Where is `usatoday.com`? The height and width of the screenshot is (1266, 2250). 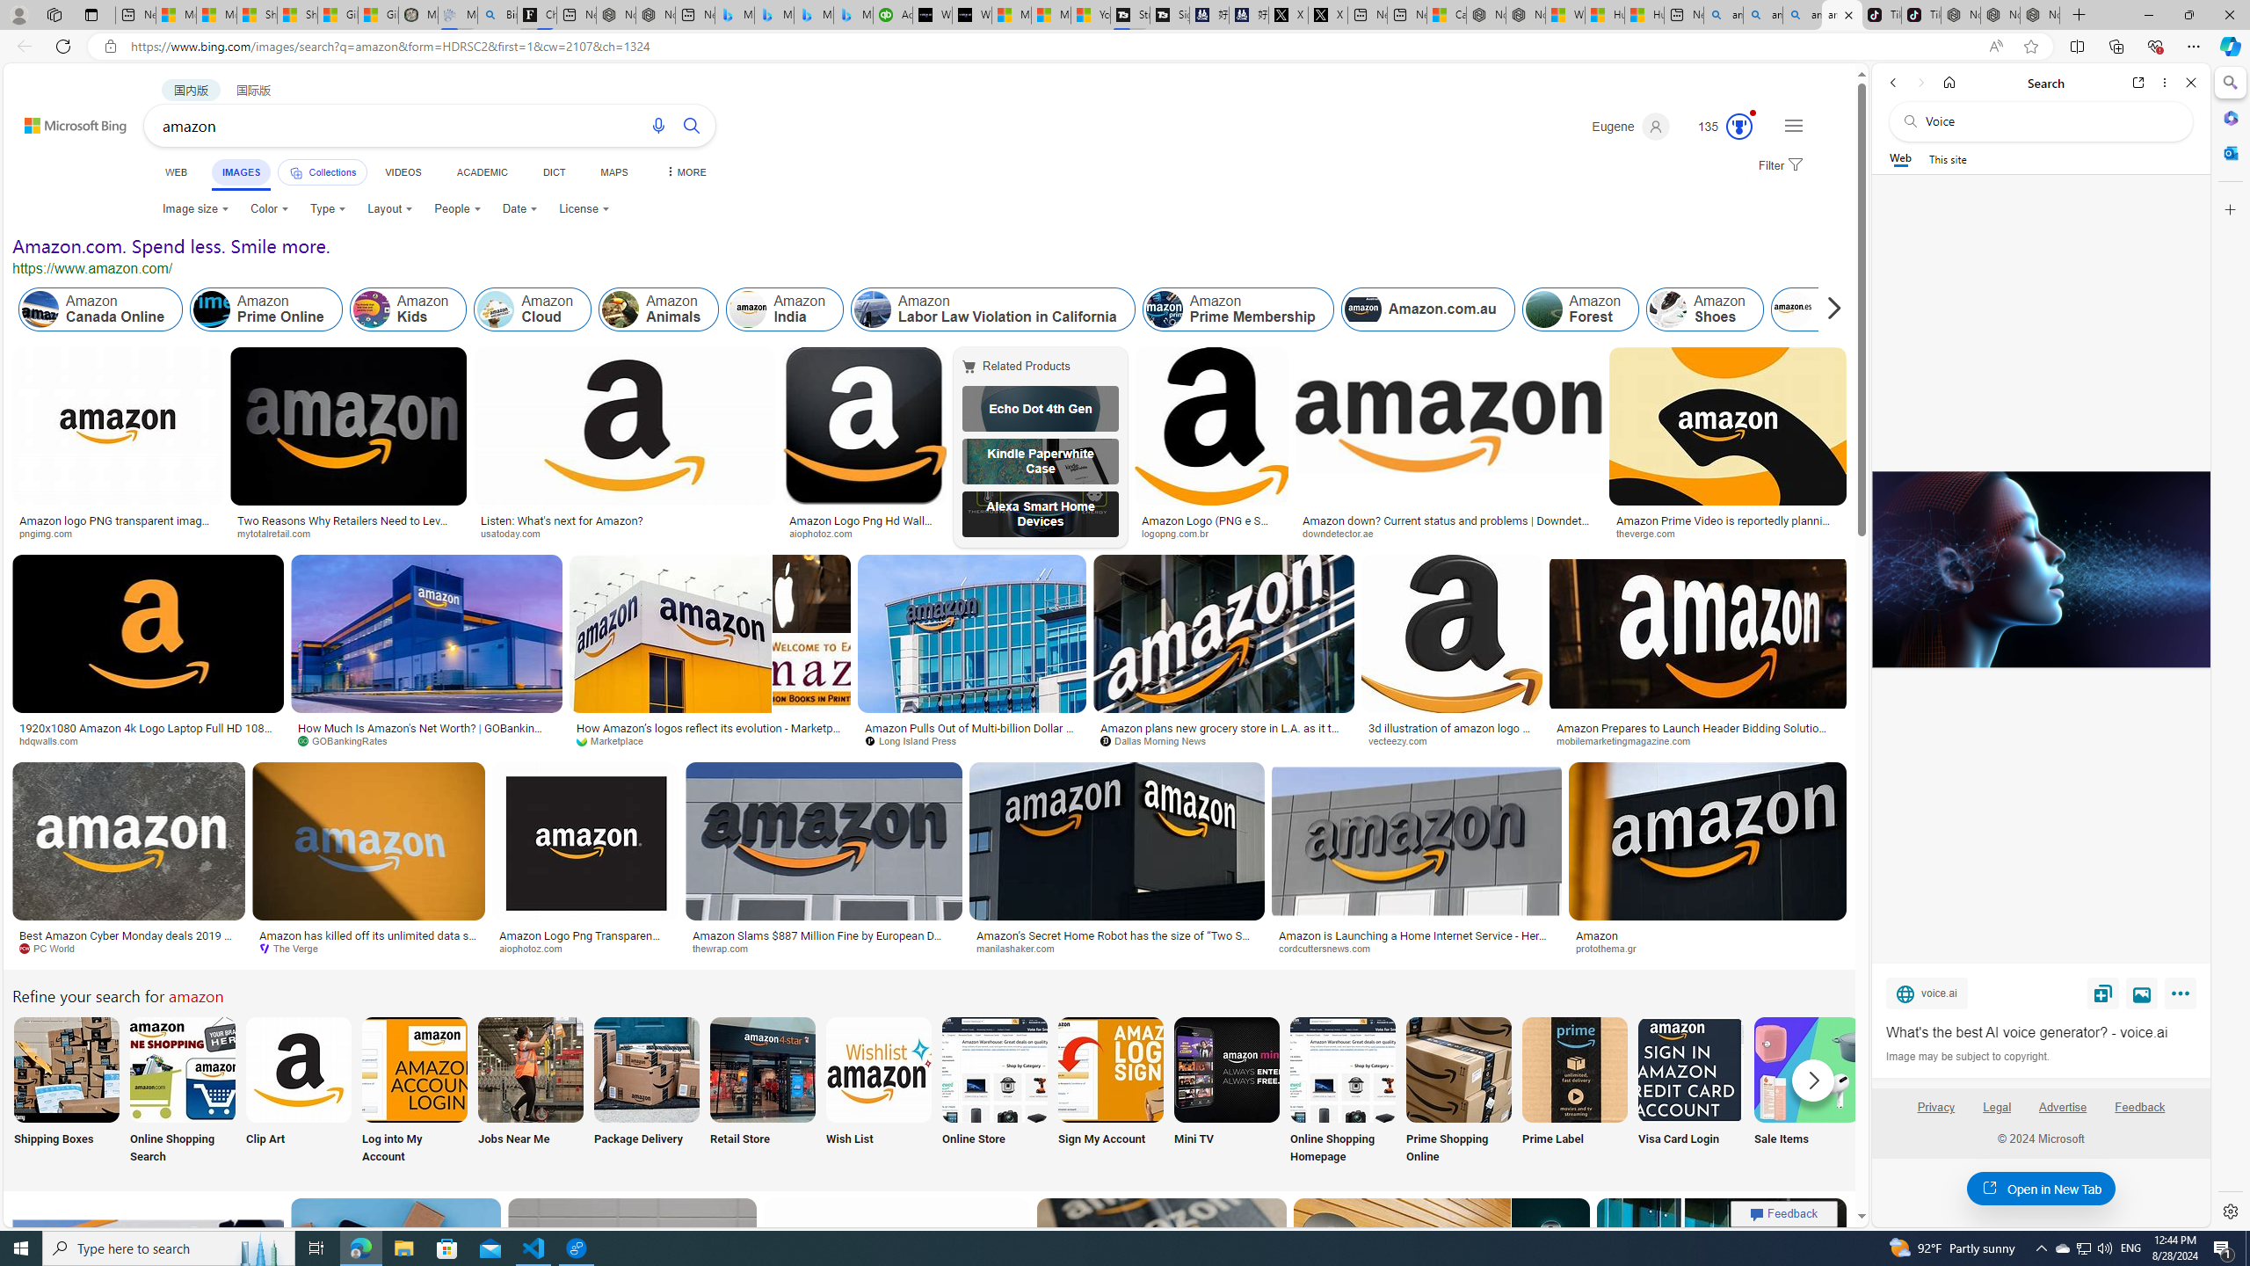 usatoday.com is located at coordinates (624, 533).